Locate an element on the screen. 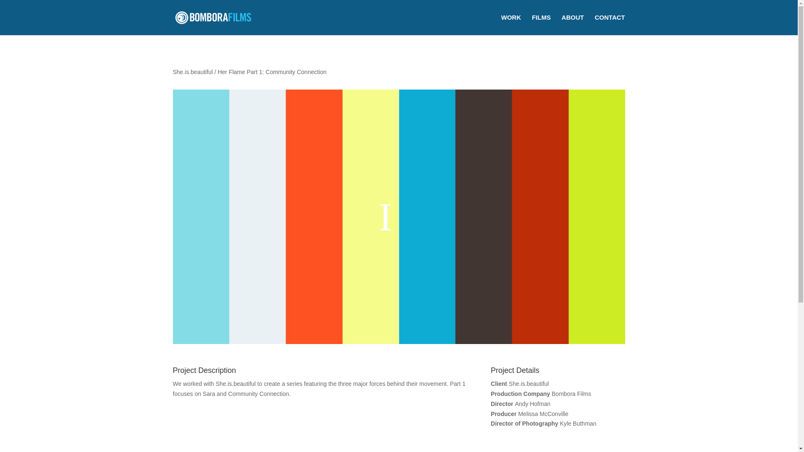  ABOUT is located at coordinates (572, 25).